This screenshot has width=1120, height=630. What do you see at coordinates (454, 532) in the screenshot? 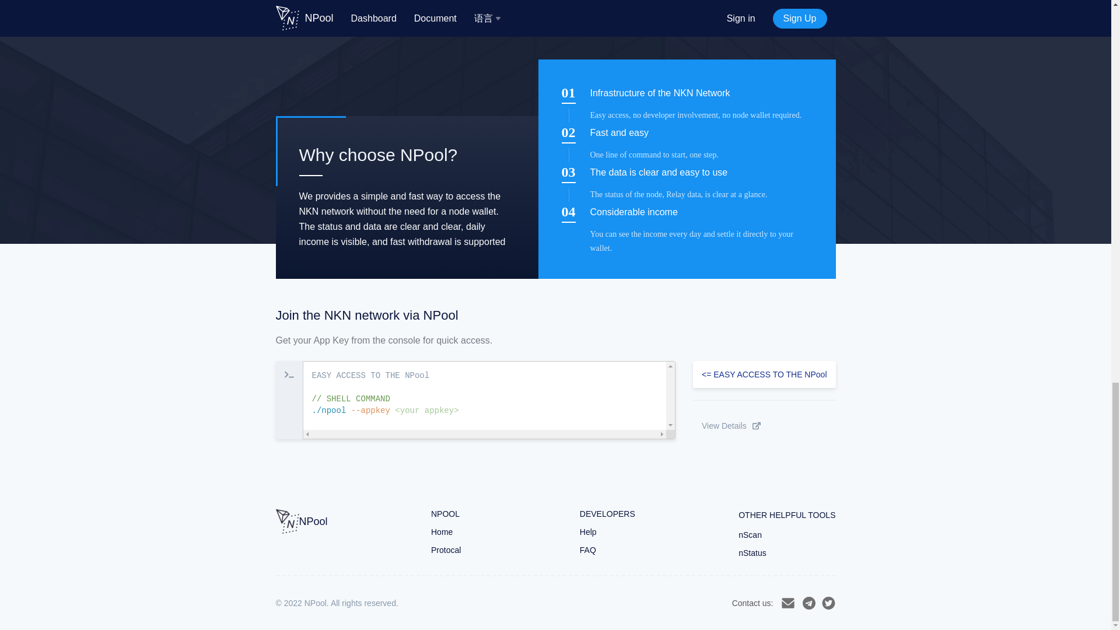
I see `Home` at bounding box center [454, 532].